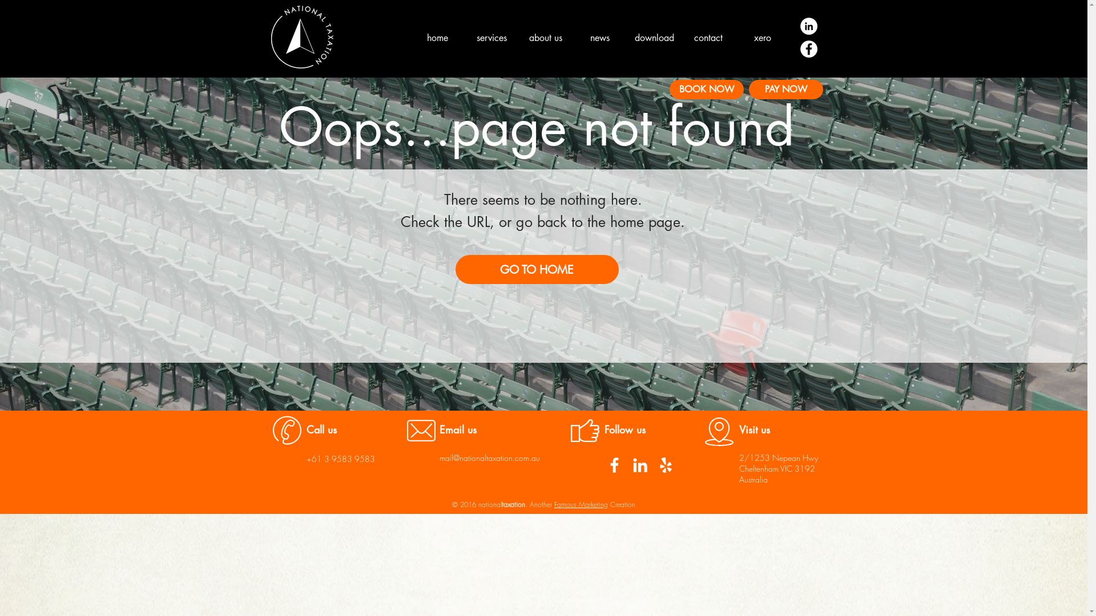  Describe the element at coordinates (437, 38) in the screenshot. I see `home` at that location.